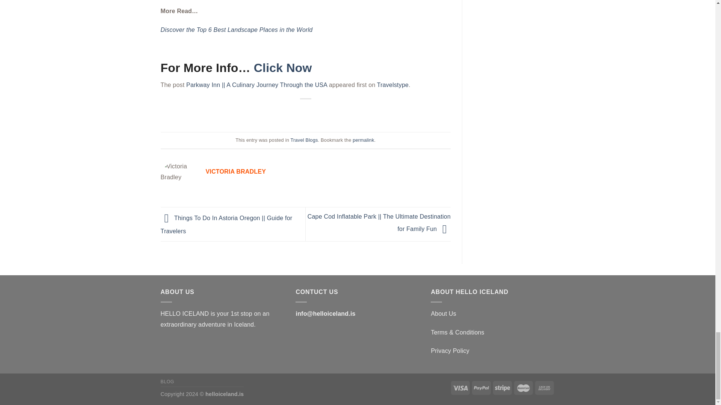  Describe the element at coordinates (363, 140) in the screenshot. I see `permalink` at that location.